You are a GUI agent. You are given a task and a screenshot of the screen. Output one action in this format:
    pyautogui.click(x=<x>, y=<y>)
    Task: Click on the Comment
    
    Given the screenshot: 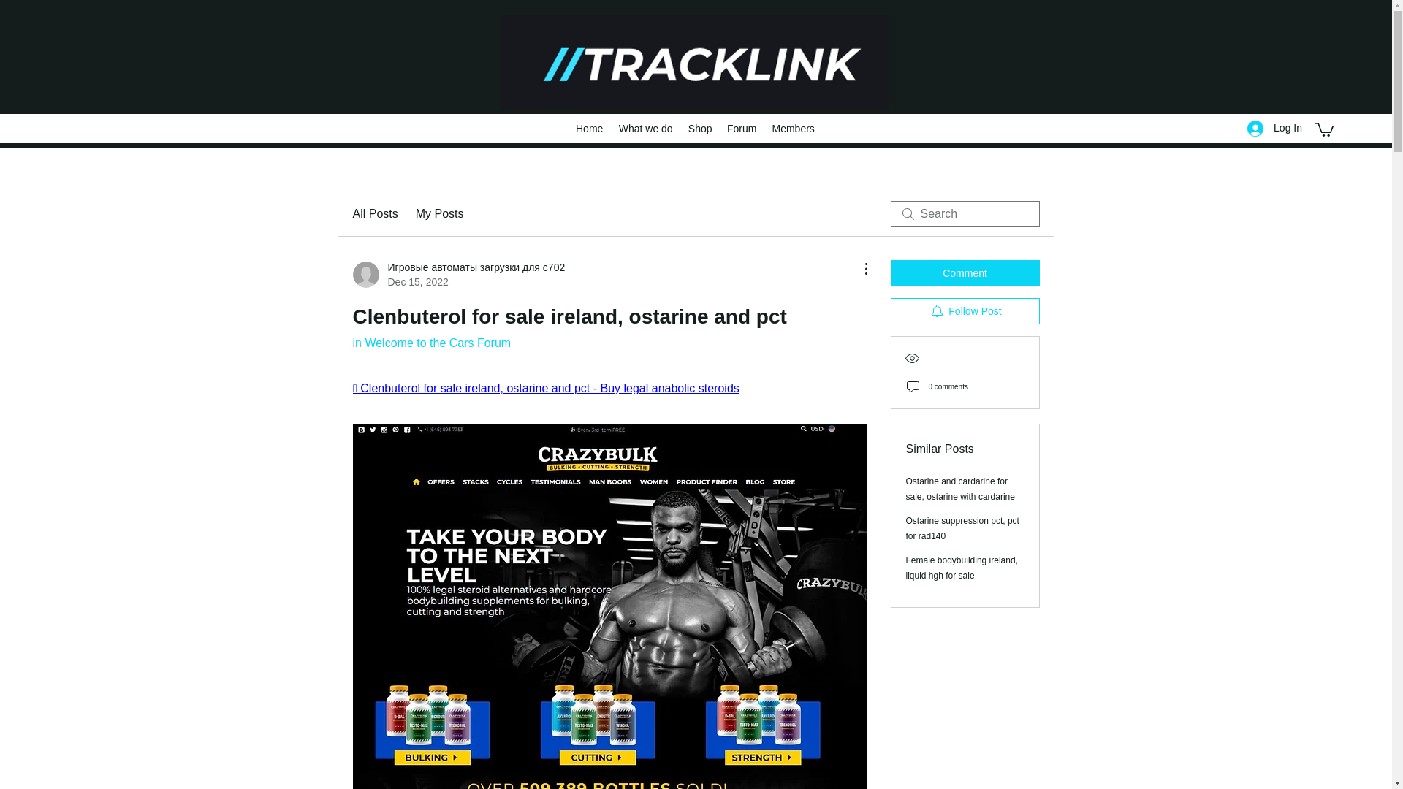 What is the action you would take?
    pyautogui.click(x=965, y=273)
    